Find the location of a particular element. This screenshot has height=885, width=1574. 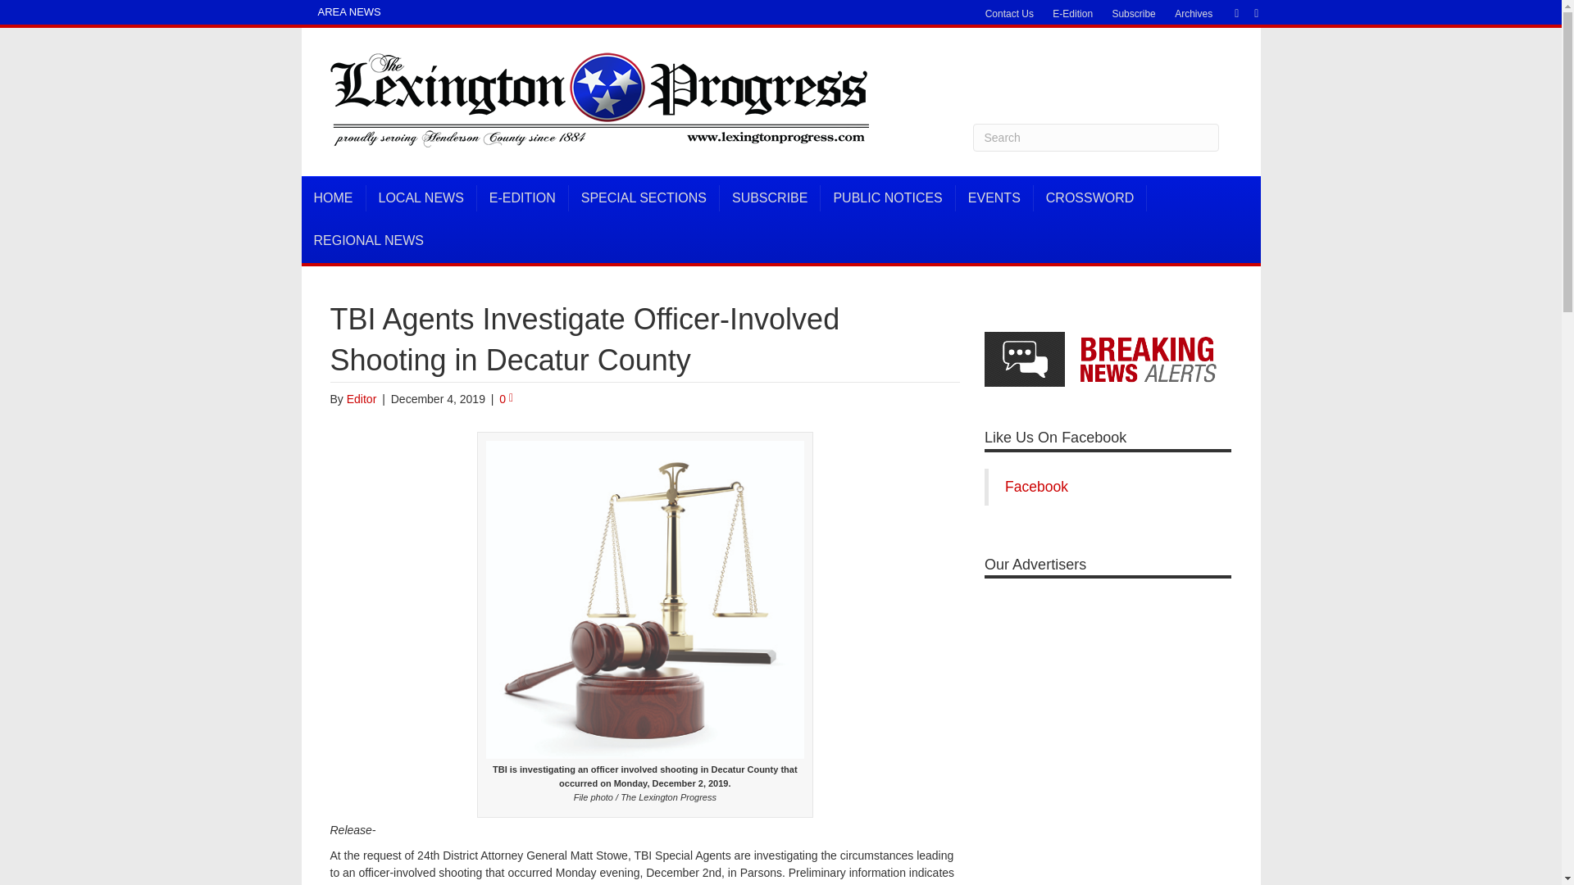

0 is located at coordinates (505, 398).